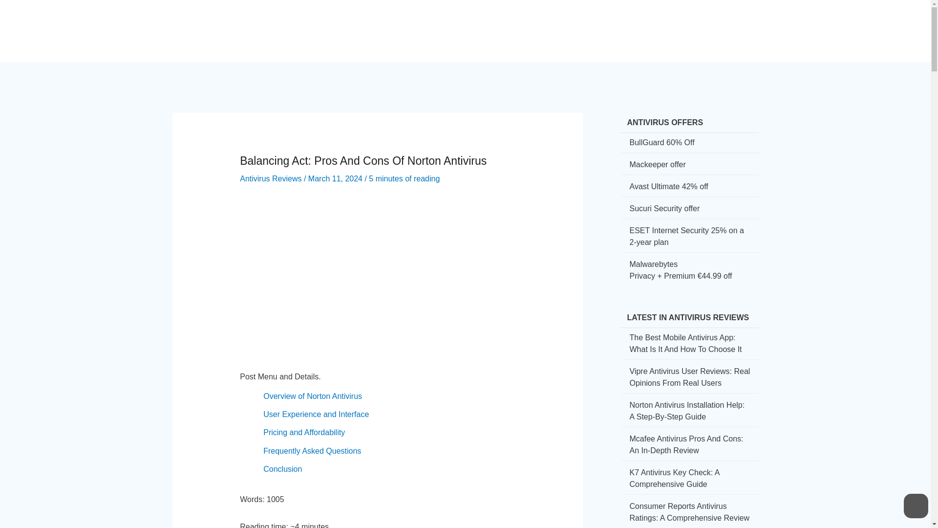 The height and width of the screenshot is (528, 938). I want to click on How-To, so click(517, 22).